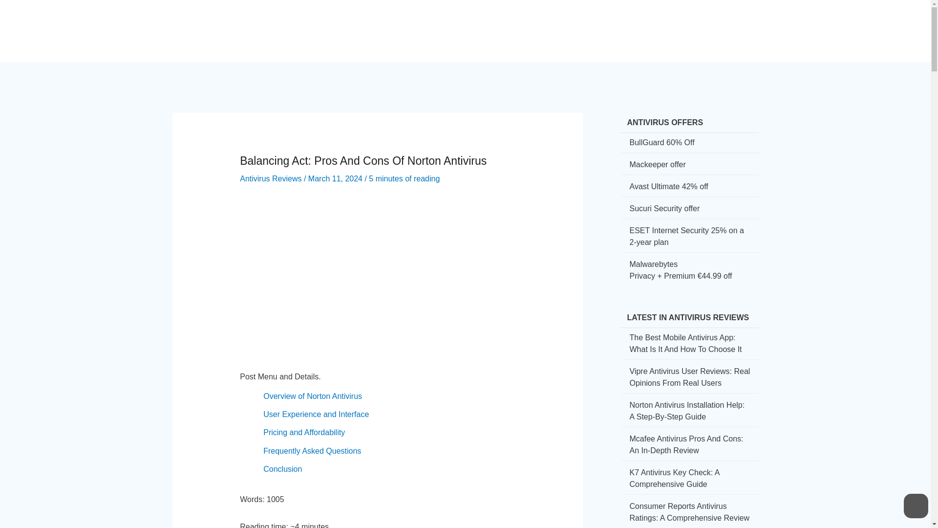 The height and width of the screenshot is (528, 938). I want to click on How-To, so click(517, 22).